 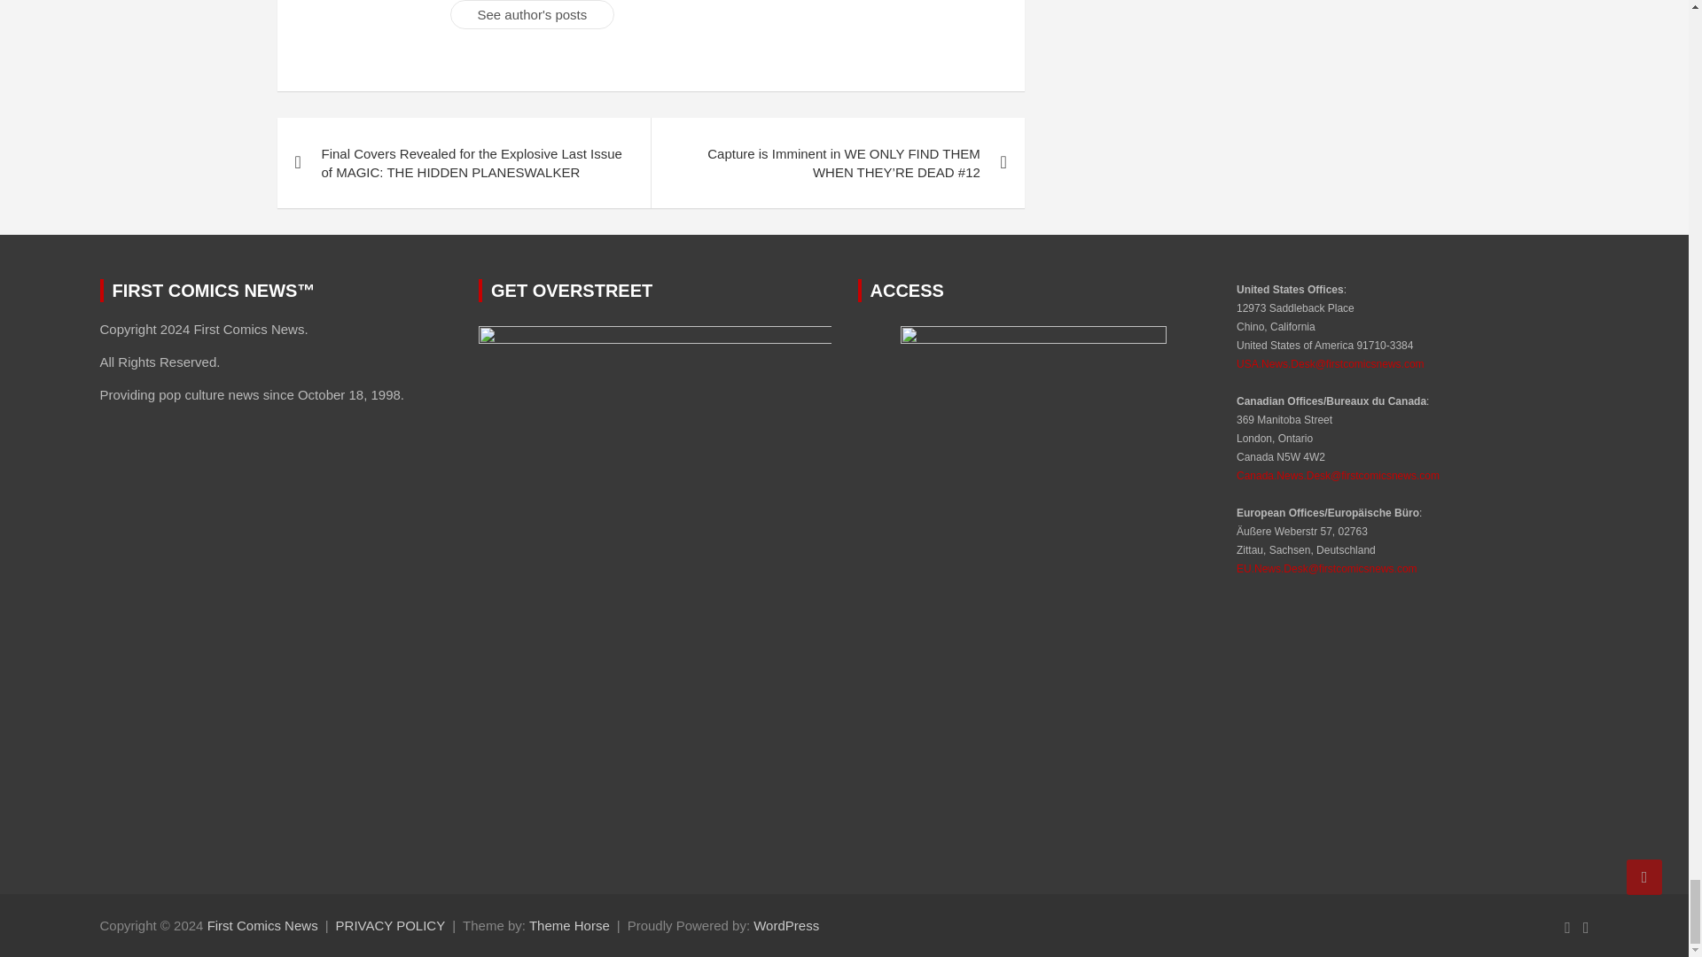 What do you see at coordinates (785, 925) in the screenshot?
I see `WordPress` at bounding box center [785, 925].